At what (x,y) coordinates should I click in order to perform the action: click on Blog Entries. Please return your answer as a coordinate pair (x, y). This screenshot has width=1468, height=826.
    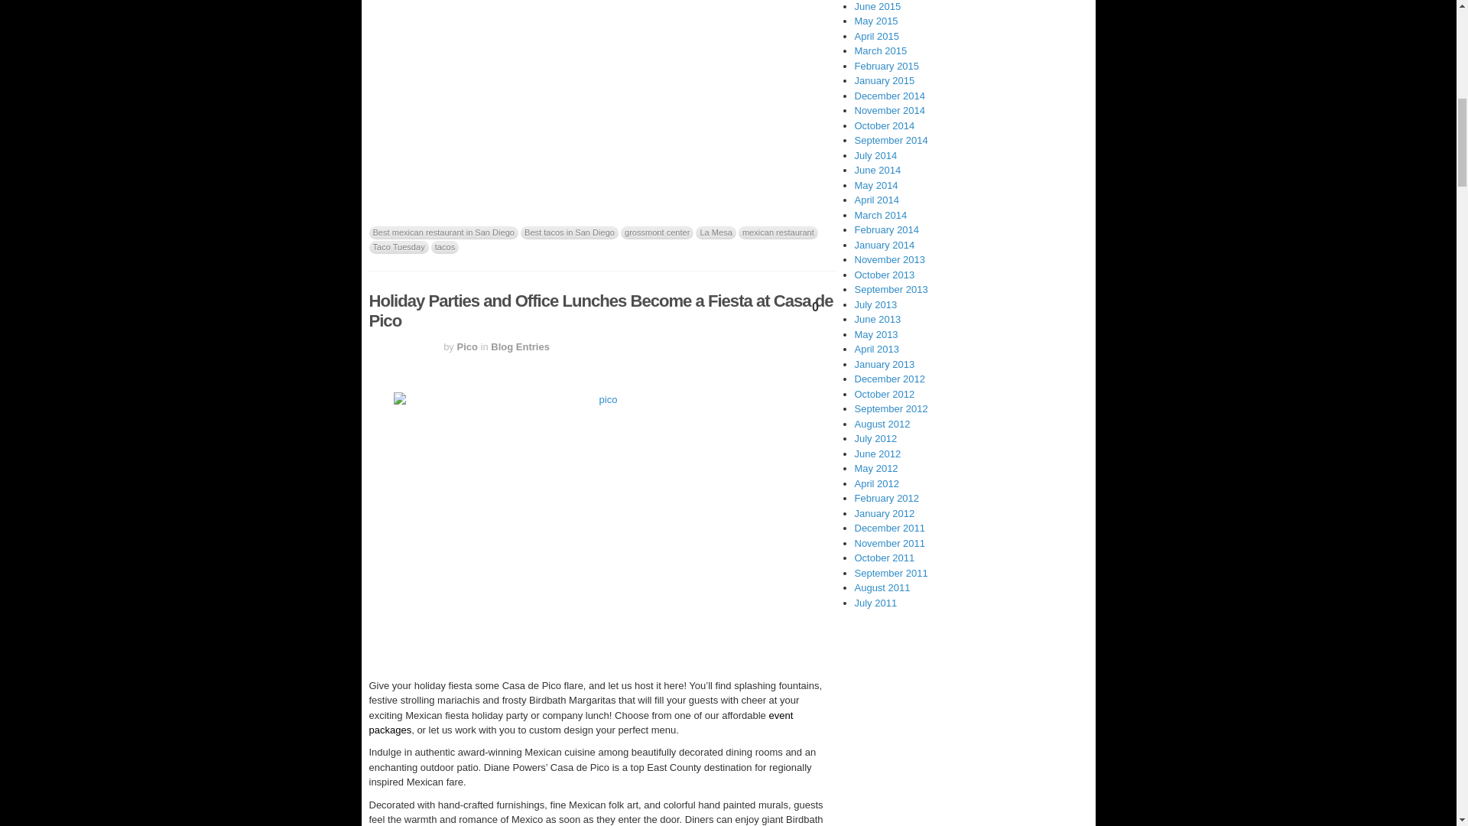
    Looking at the image, I should click on (520, 347).